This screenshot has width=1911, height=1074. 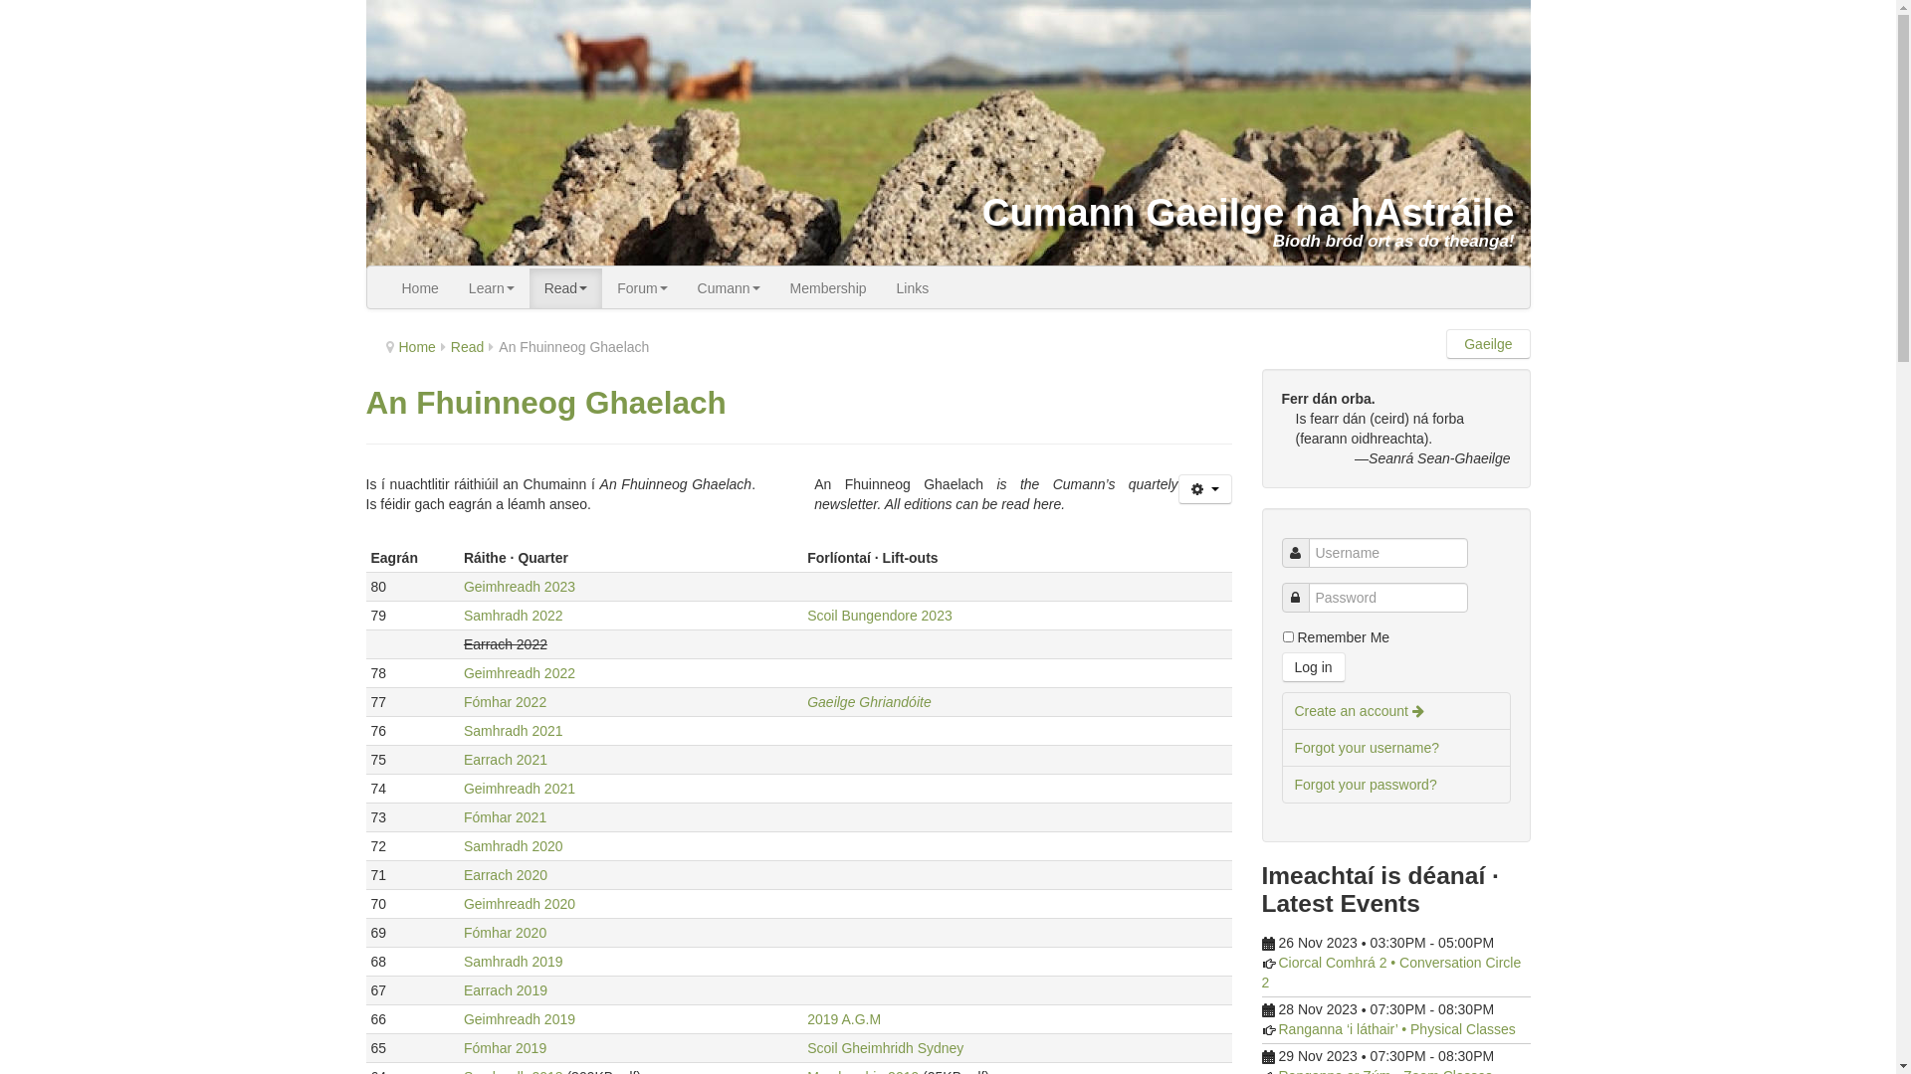 I want to click on Create an account, so click(x=1396, y=711).